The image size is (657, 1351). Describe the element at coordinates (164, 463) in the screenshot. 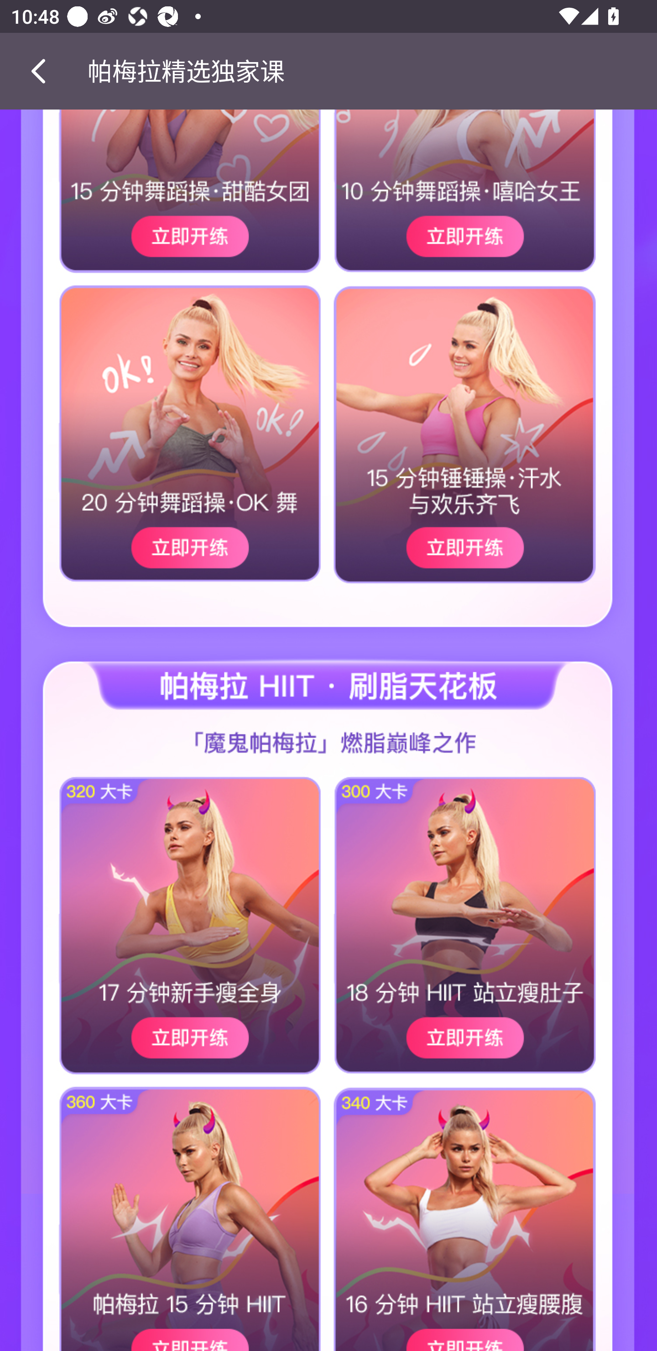

I see `1699844798983_375x418` at that location.